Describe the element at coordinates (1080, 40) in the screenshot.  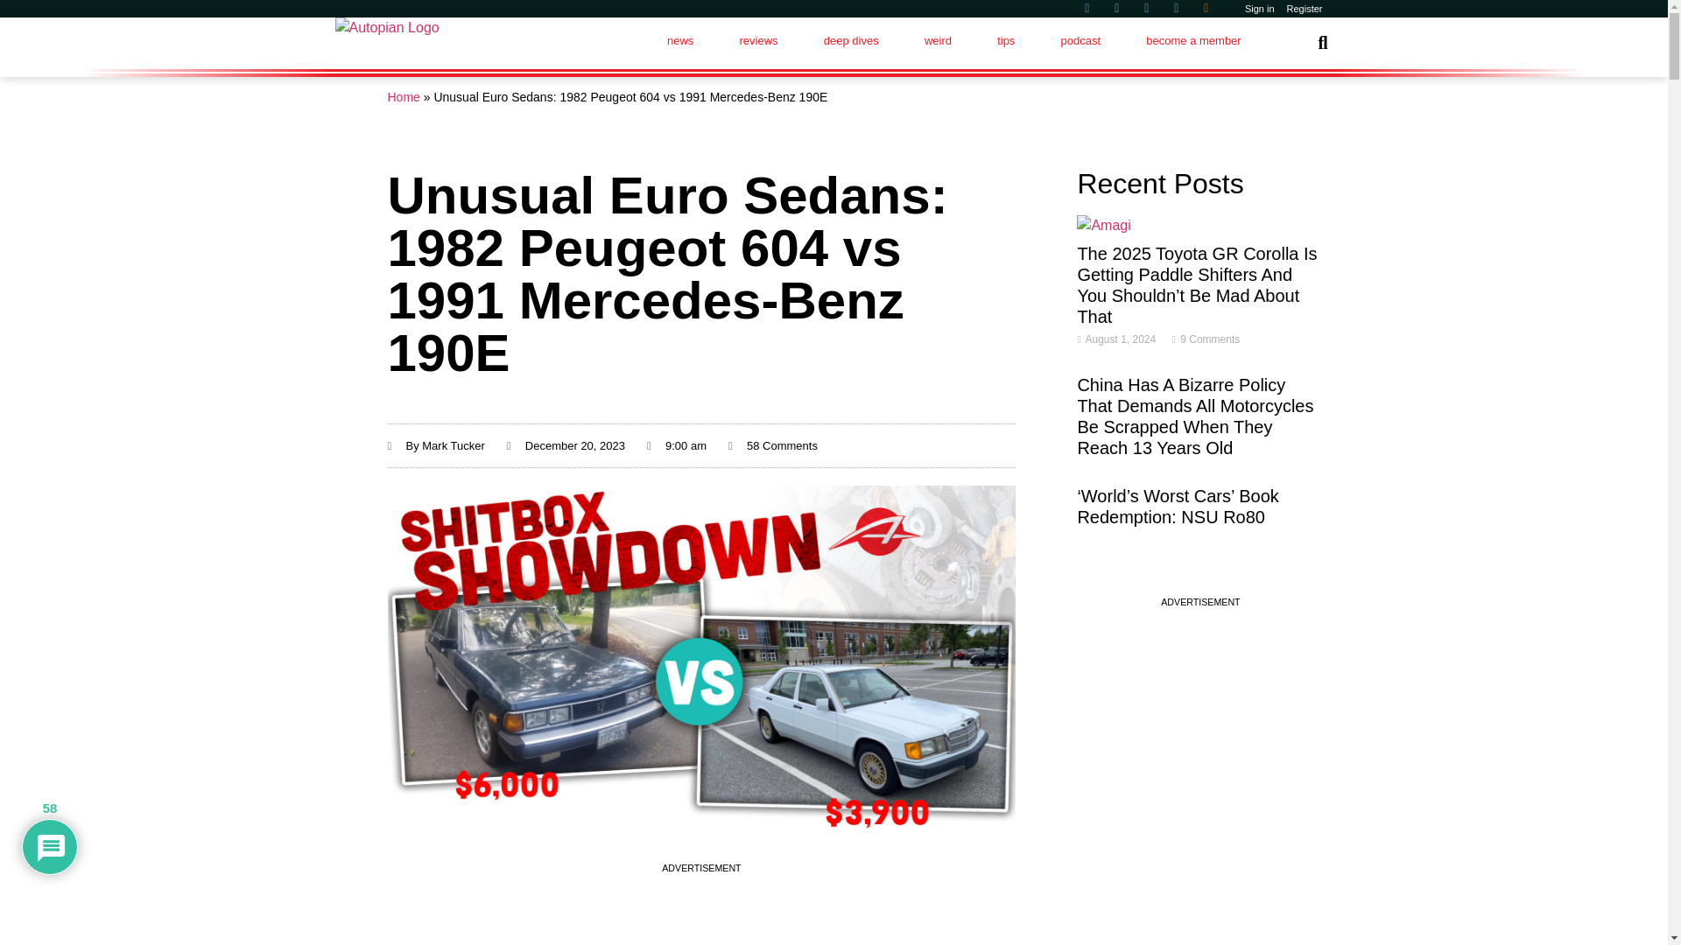
I see `podcast` at that location.